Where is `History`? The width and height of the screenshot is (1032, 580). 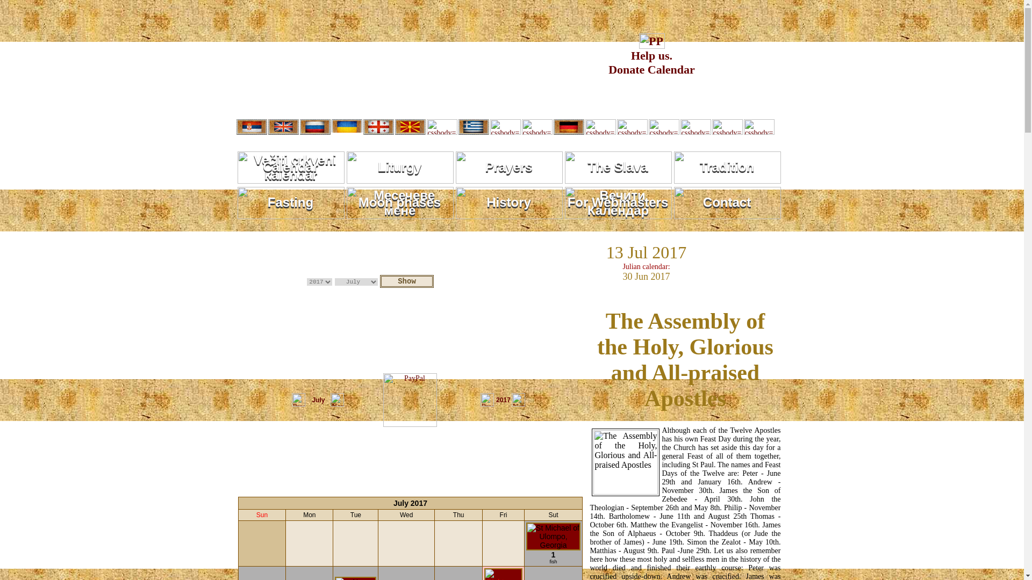
History is located at coordinates (509, 203).